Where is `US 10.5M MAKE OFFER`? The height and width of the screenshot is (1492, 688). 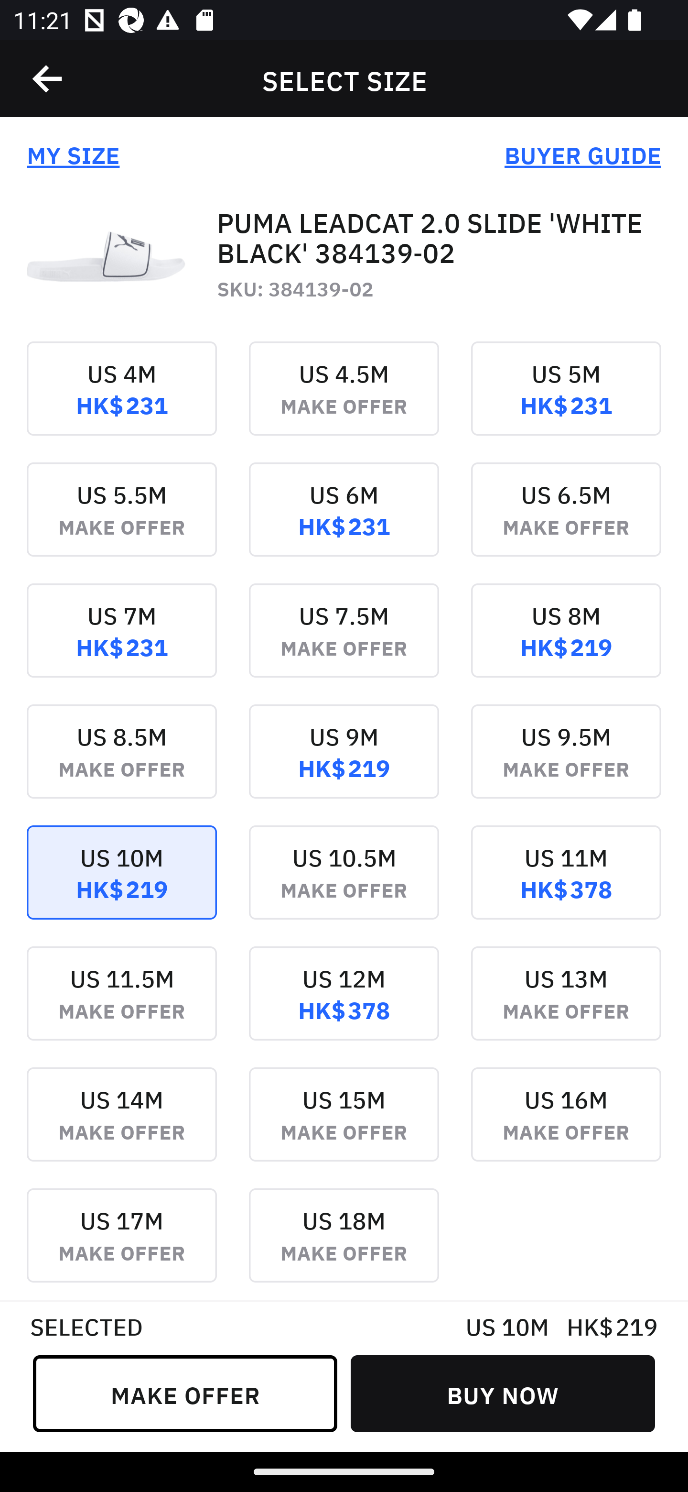 US 10.5M MAKE OFFER is located at coordinates (344, 886).